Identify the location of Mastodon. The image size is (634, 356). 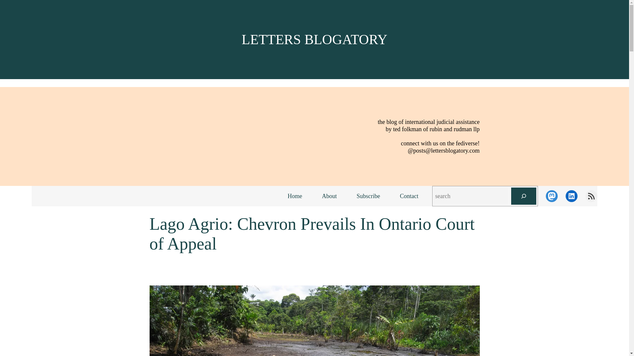
(552, 196).